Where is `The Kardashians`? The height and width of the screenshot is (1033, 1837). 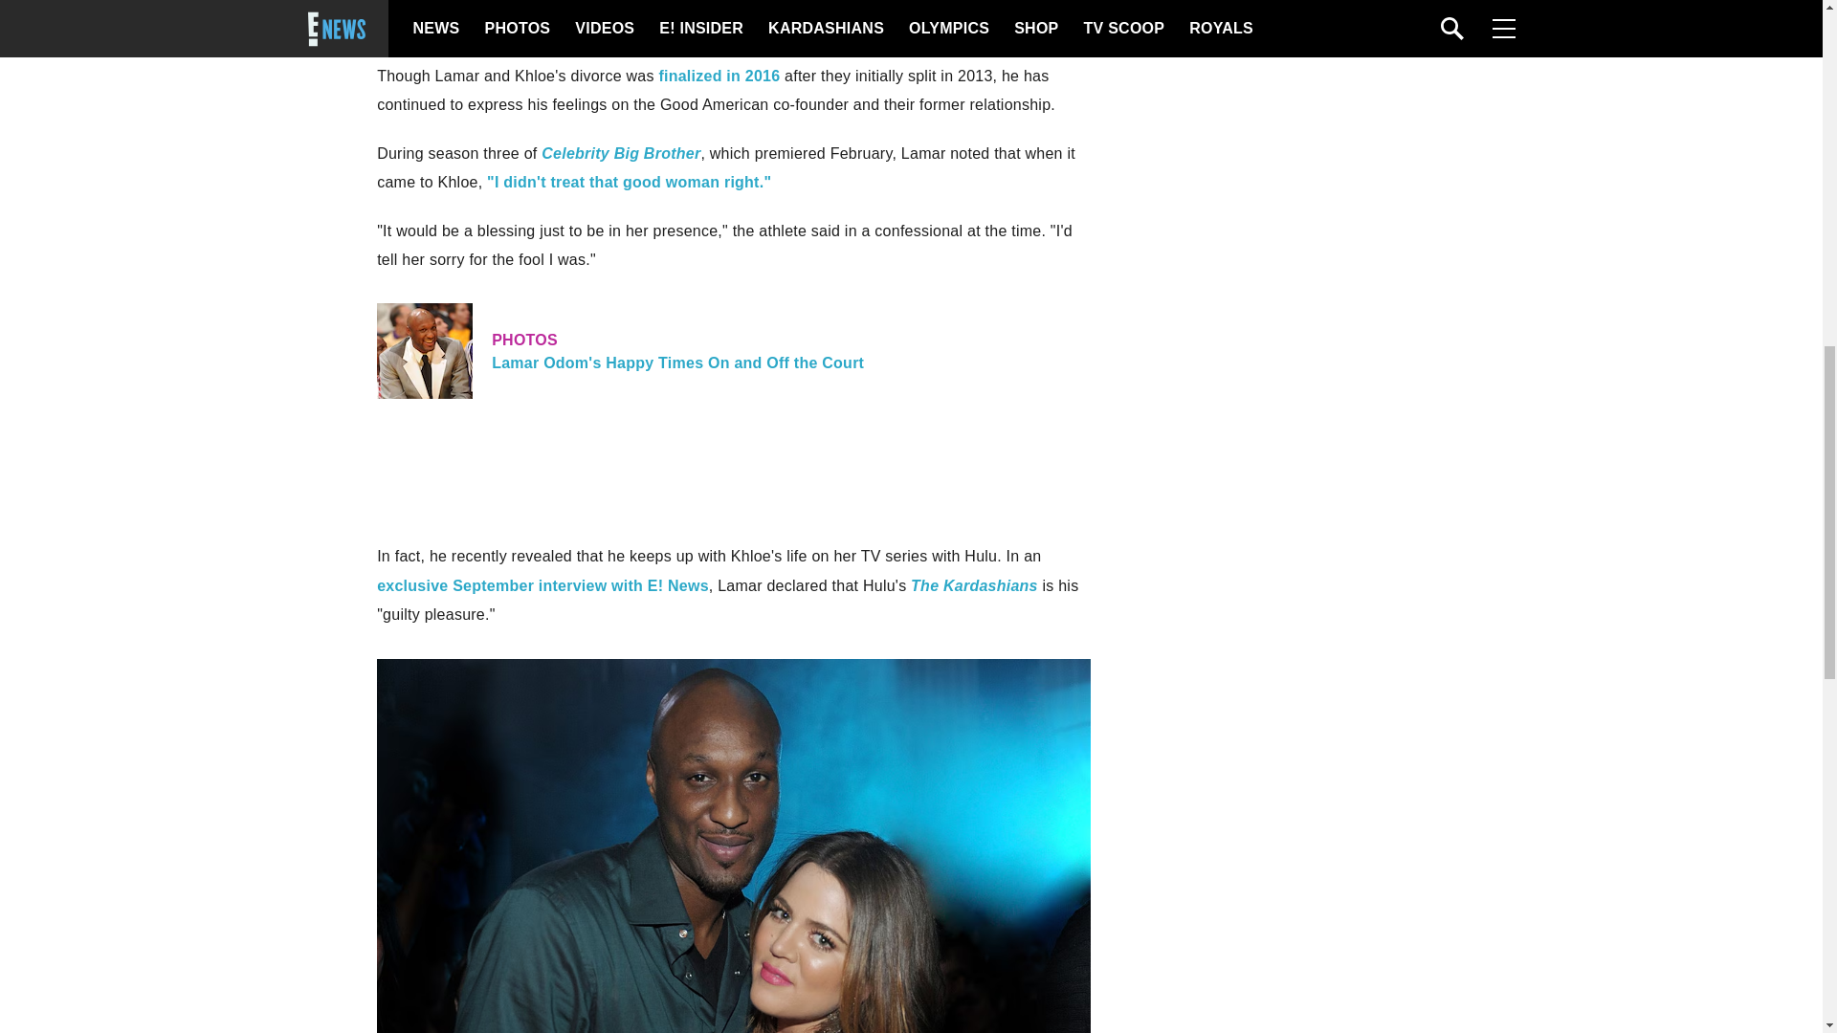 The Kardashians is located at coordinates (733, 350).